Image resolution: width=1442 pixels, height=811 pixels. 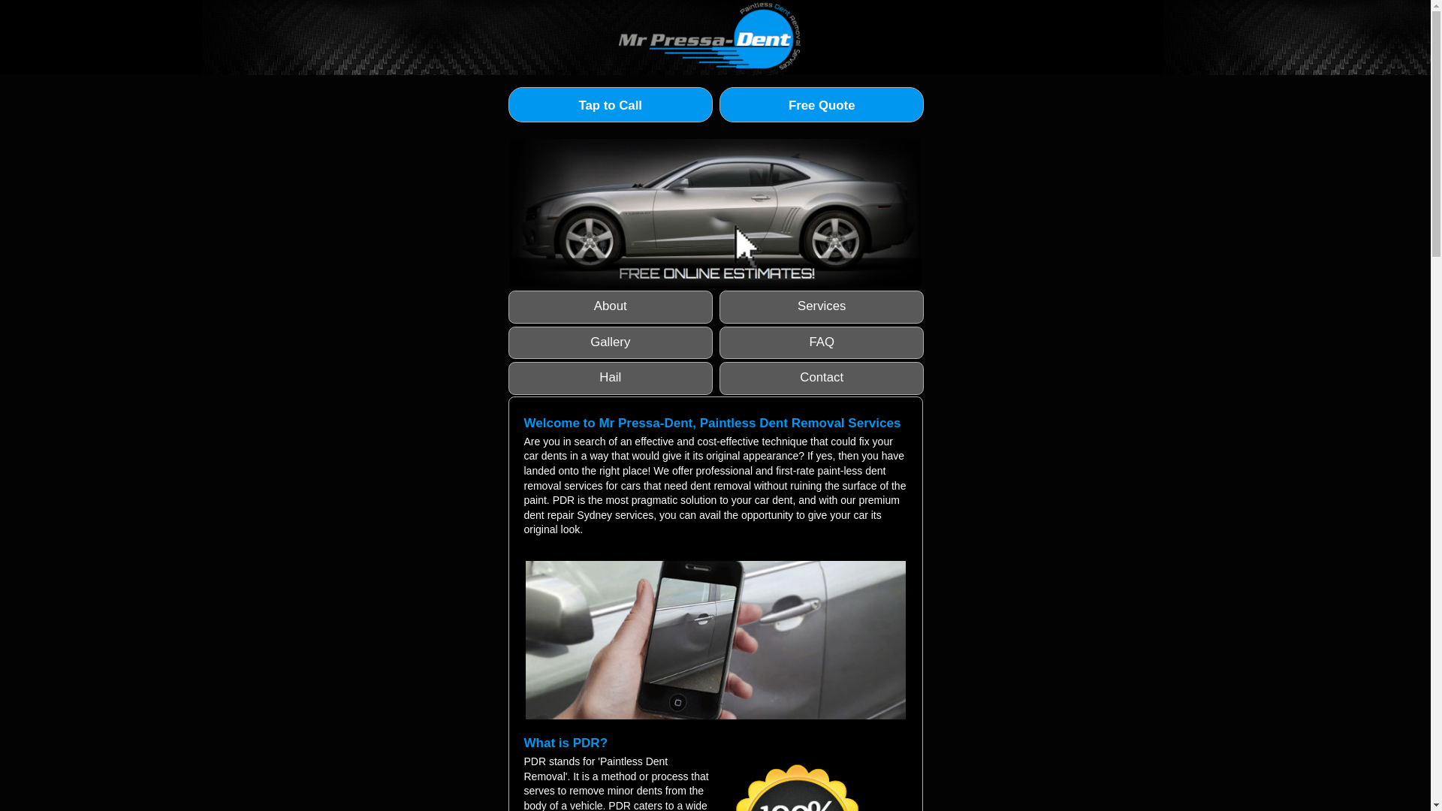 I want to click on Tap to Call, so click(x=610, y=105).